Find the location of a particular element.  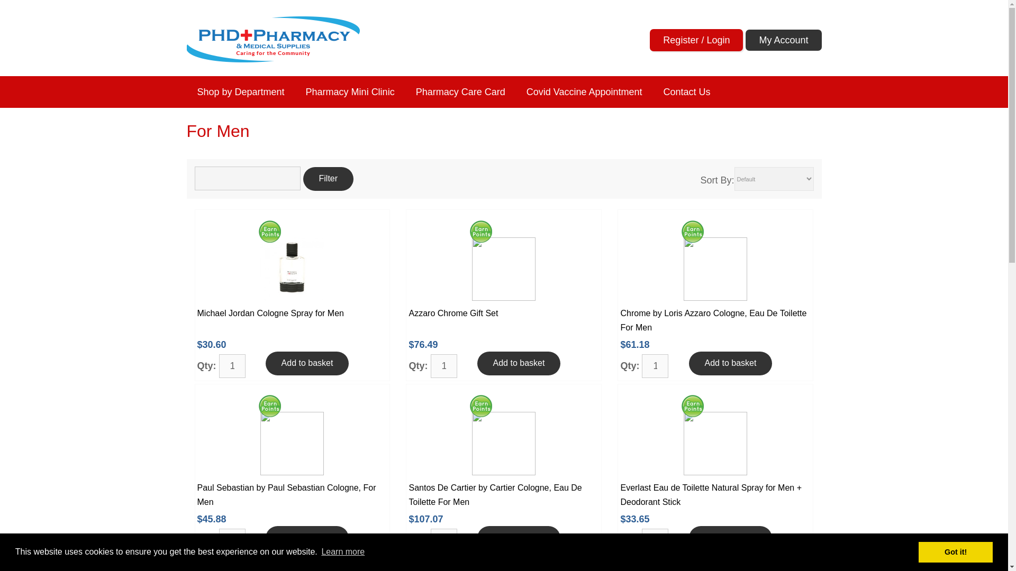

Got it! is located at coordinates (955, 551).